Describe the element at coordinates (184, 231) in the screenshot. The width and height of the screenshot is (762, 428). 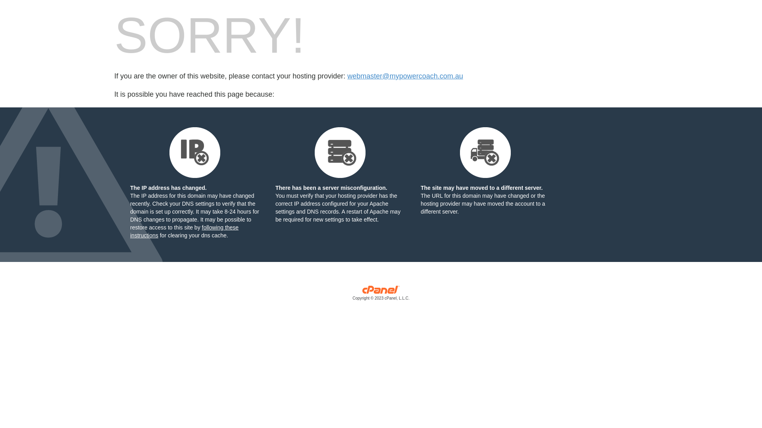
I see `following these instructions` at that location.